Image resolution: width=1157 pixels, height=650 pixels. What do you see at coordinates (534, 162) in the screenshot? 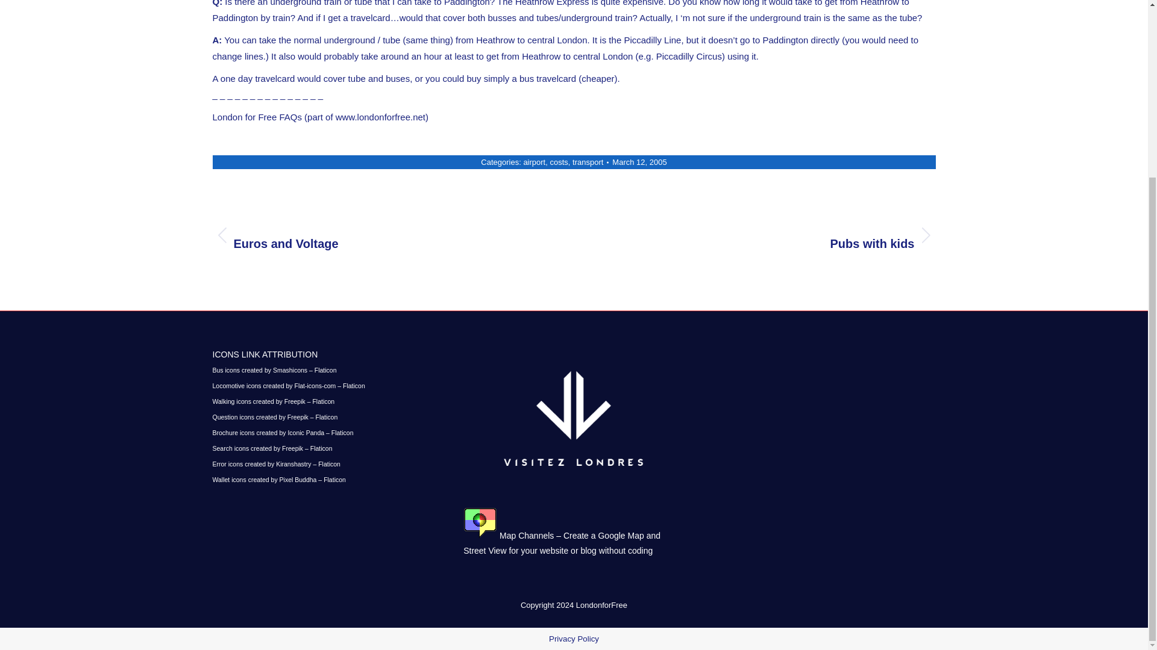
I see `costs` at bounding box center [534, 162].